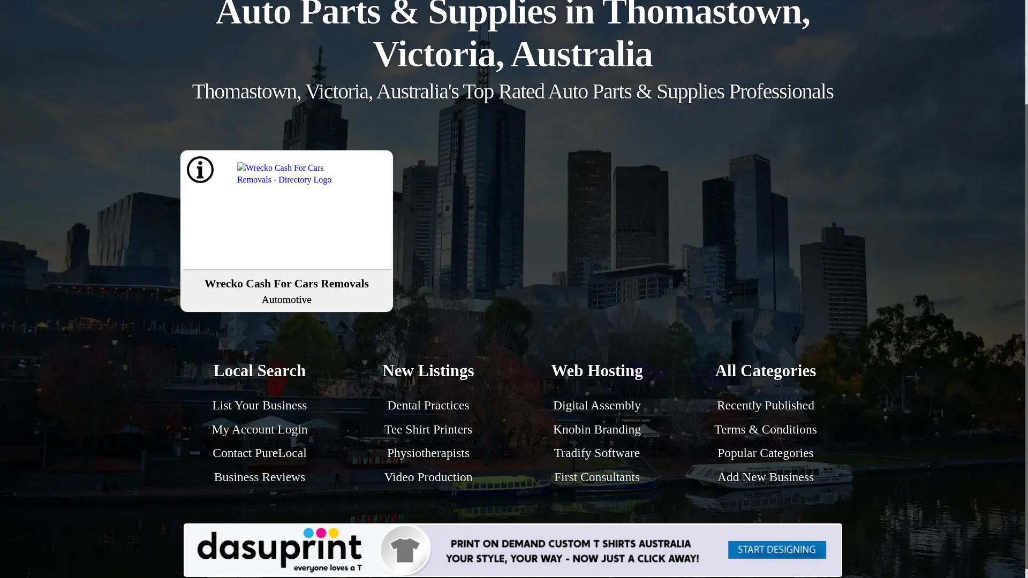 Image resolution: width=1028 pixels, height=578 pixels. What do you see at coordinates (766, 476) in the screenshot?
I see `Add New Business` at bounding box center [766, 476].